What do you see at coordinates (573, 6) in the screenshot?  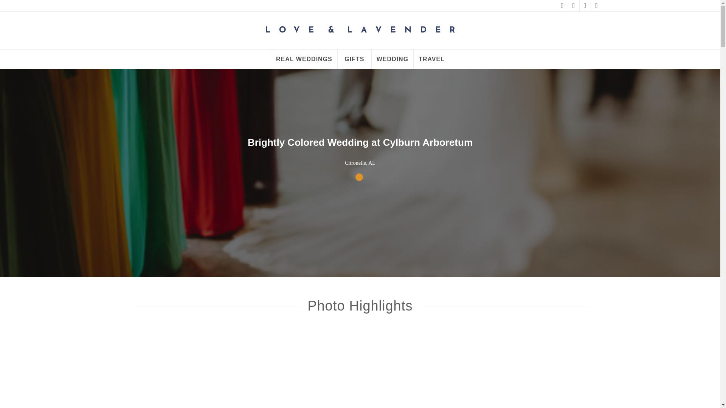 I see `Pinterest` at bounding box center [573, 6].